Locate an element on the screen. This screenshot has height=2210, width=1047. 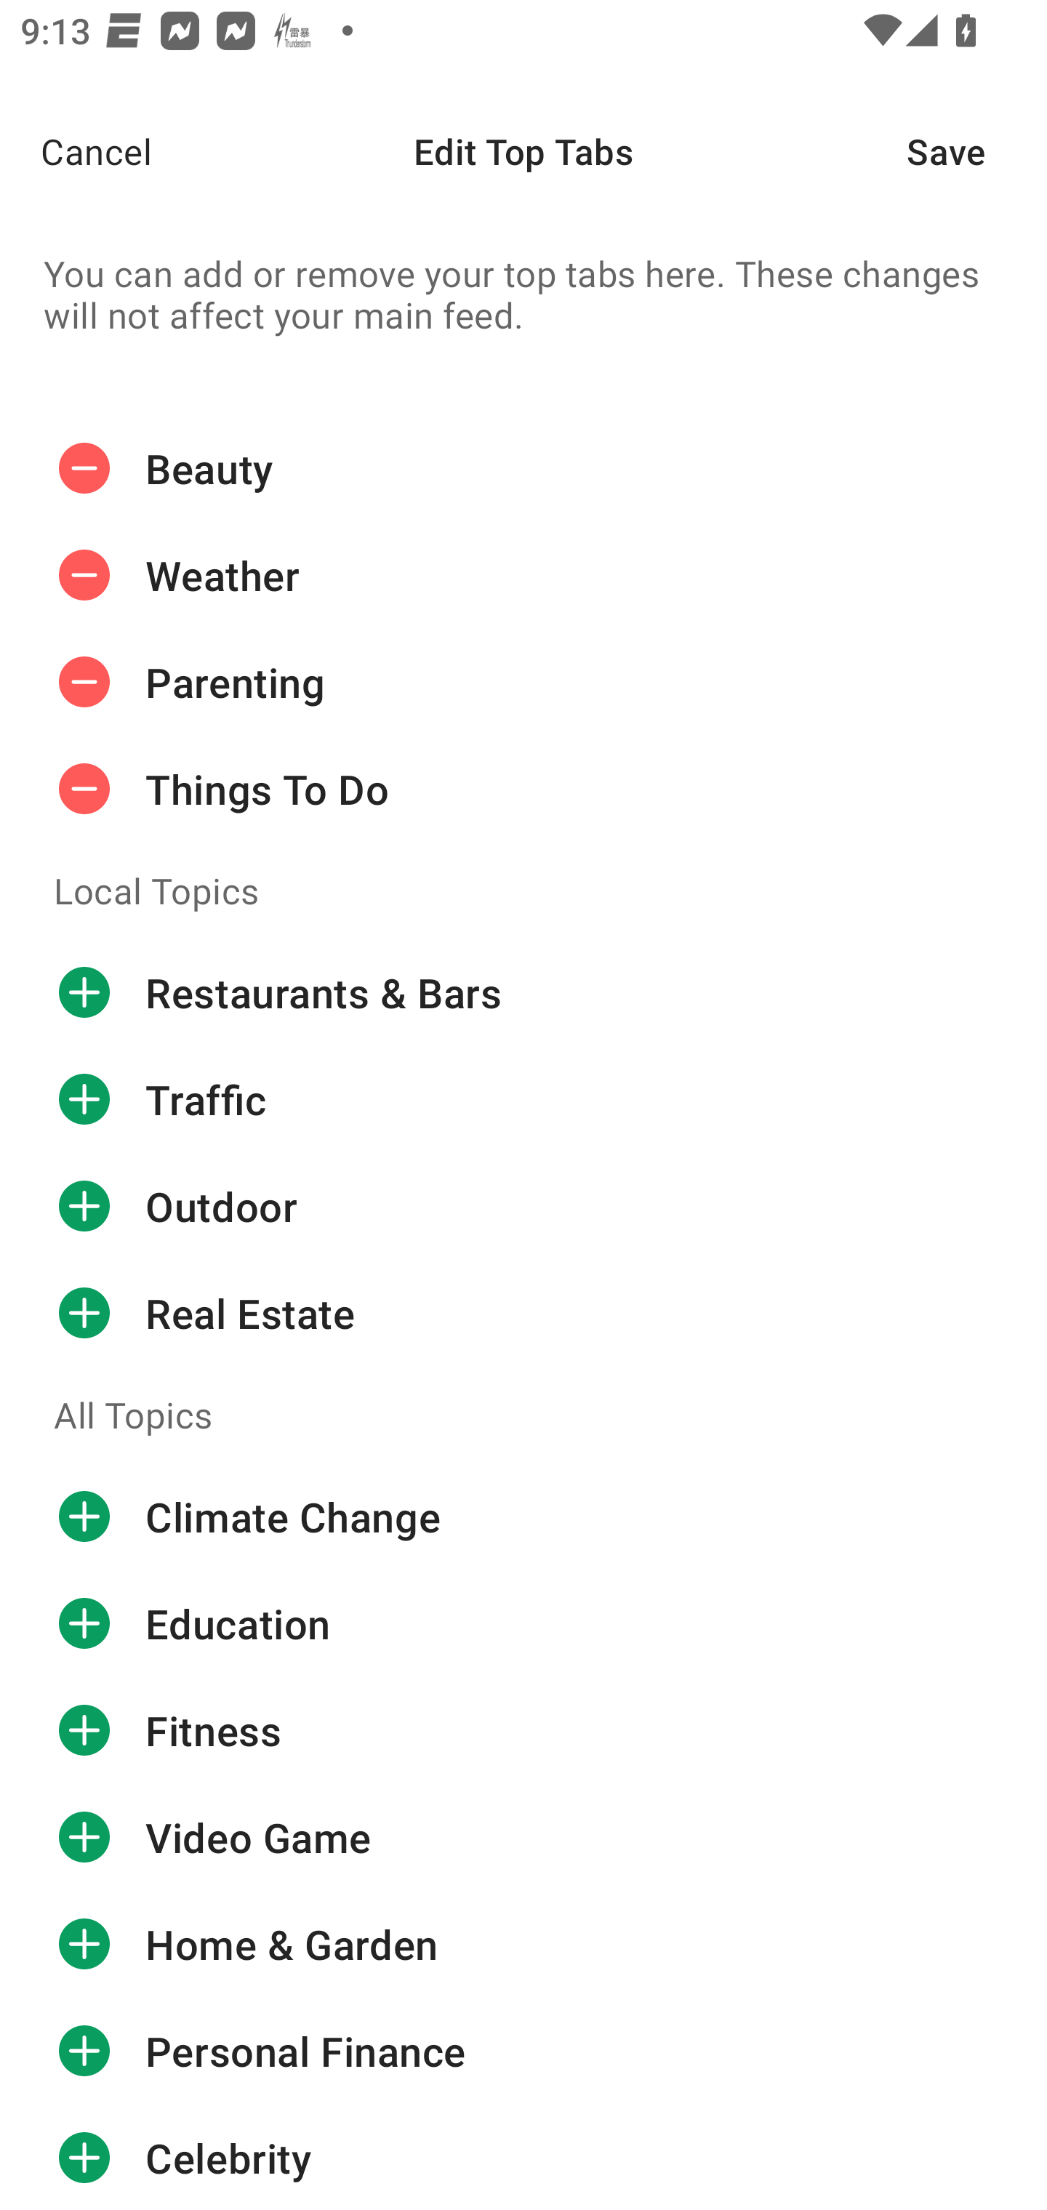
Real Estate is located at coordinates (523, 1312).